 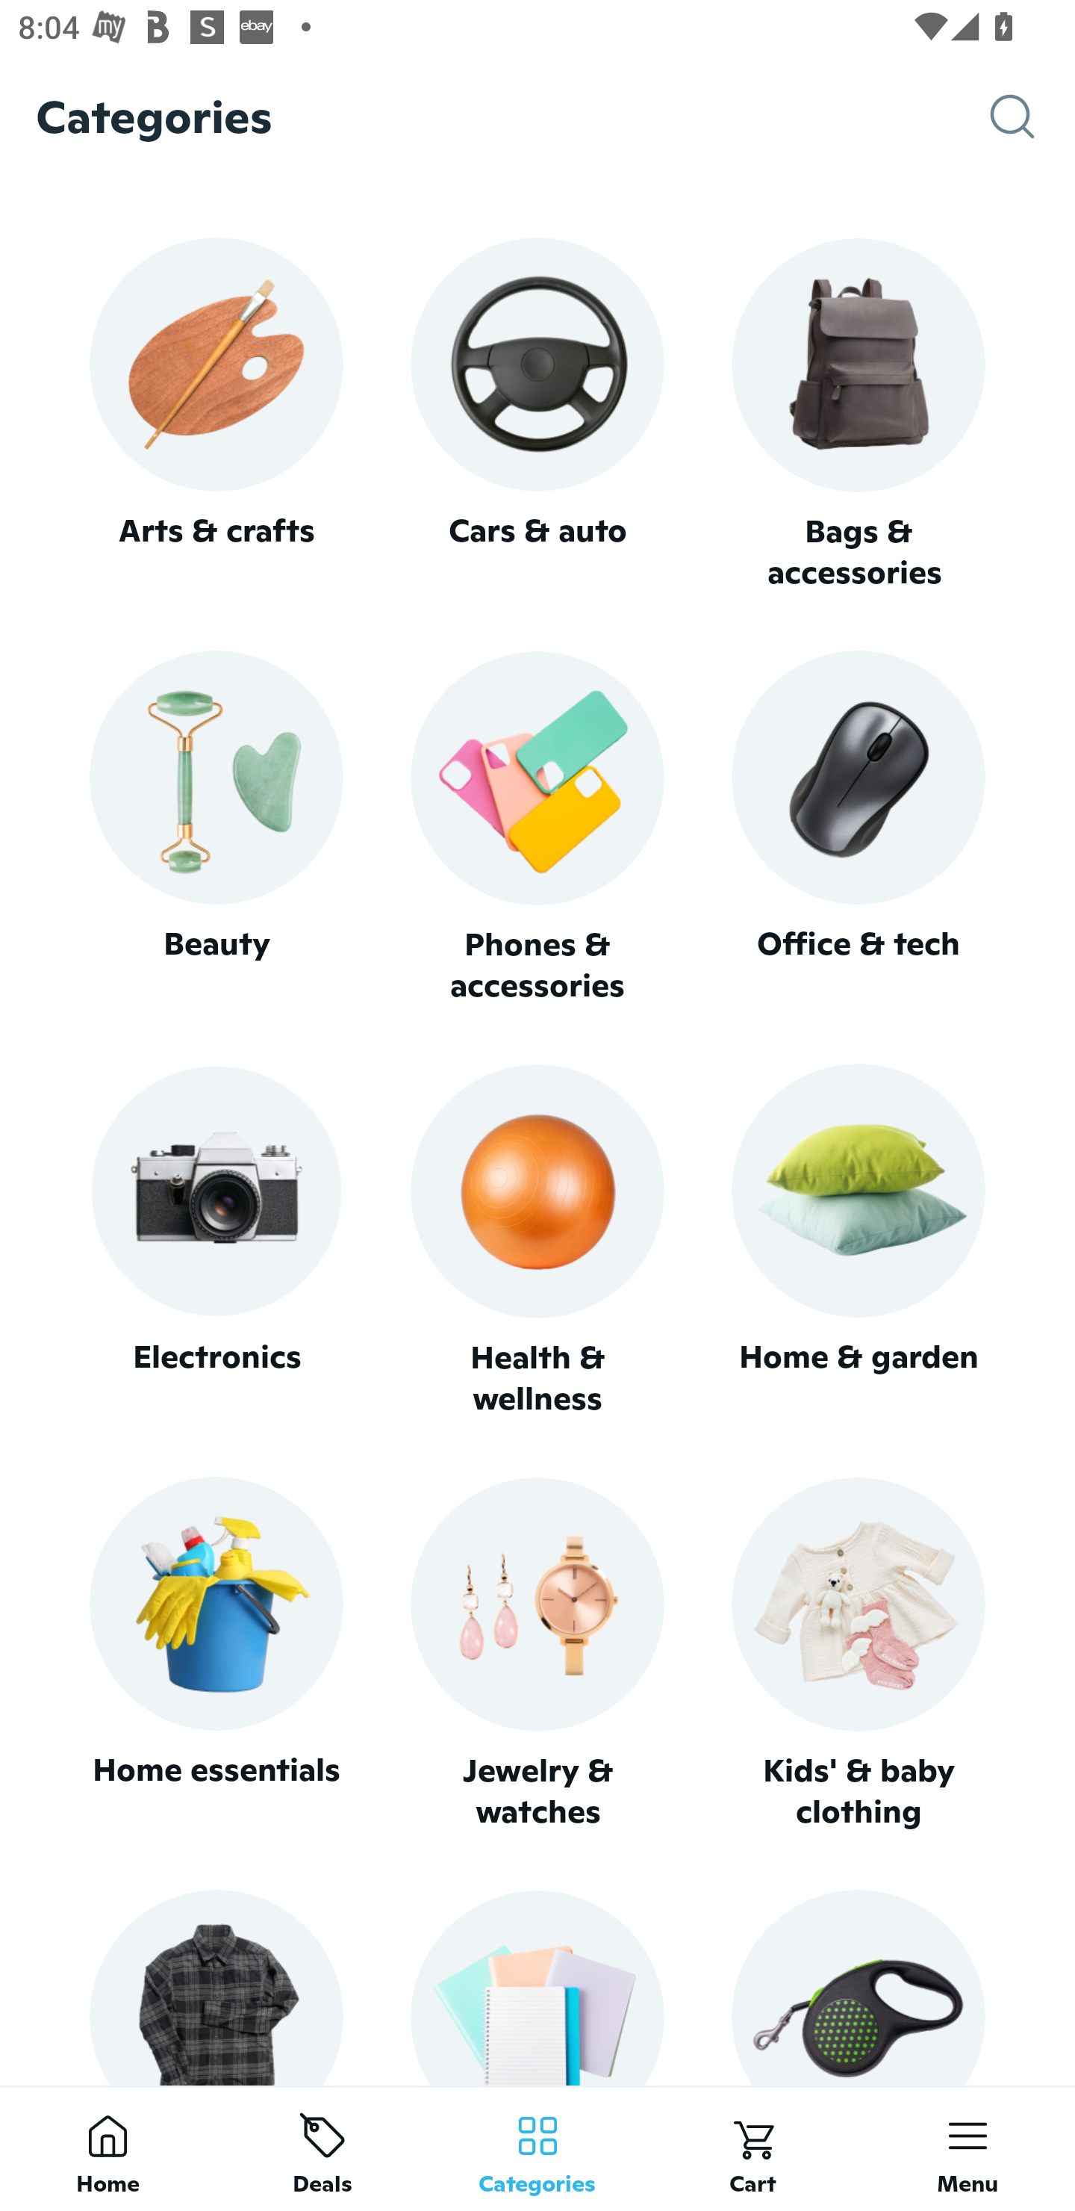 I want to click on Home essentials, so click(x=216, y=1654).